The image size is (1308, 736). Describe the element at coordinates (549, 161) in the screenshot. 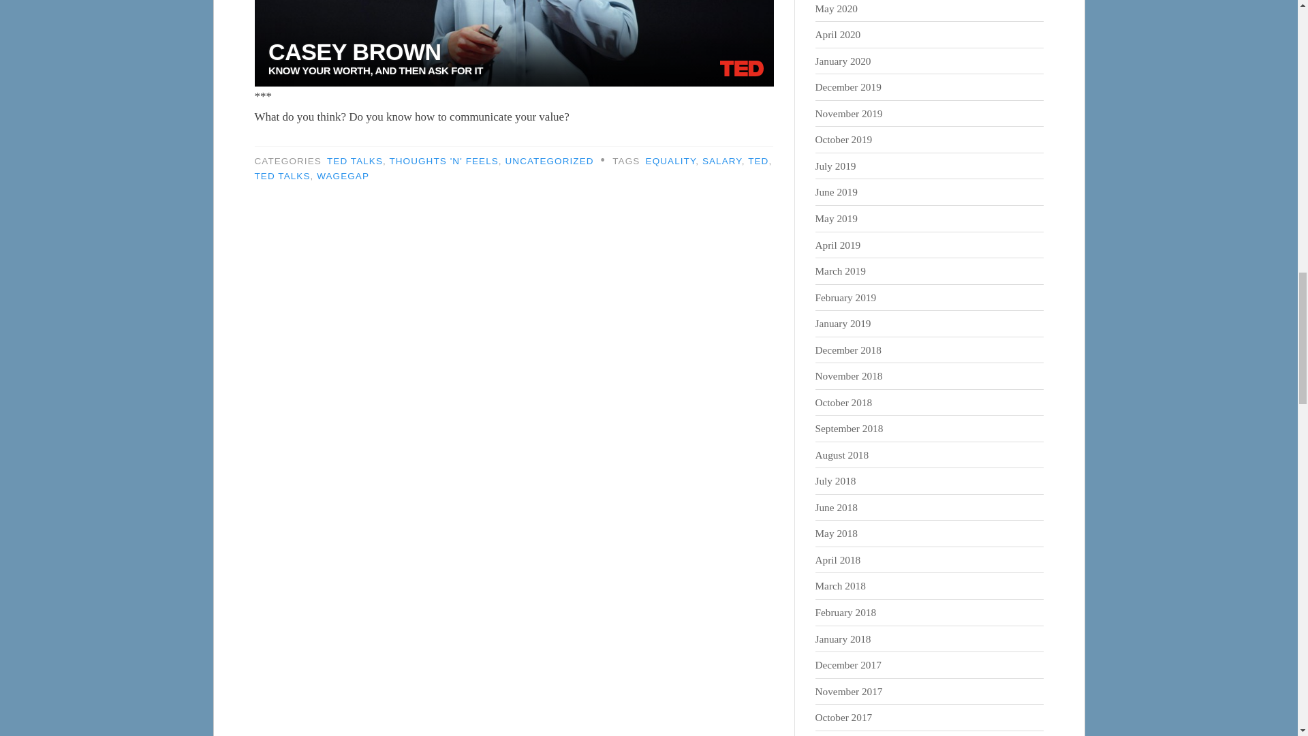

I see `UNCATEGORIZED` at that location.